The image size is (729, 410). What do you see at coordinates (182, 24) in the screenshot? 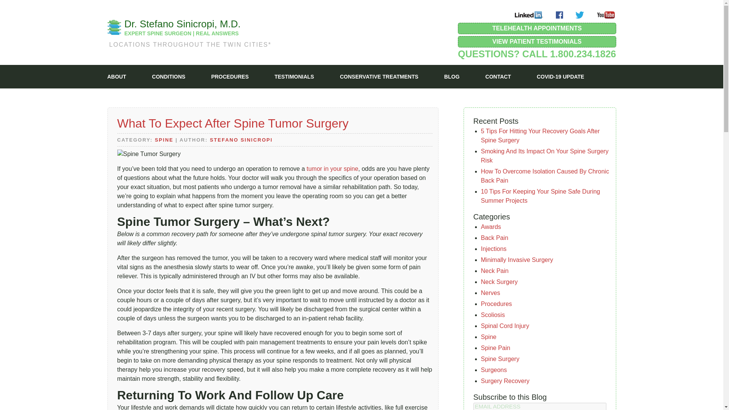
I see `Dr. Stefano Sinicropi, M.D.` at bounding box center [182, 24].